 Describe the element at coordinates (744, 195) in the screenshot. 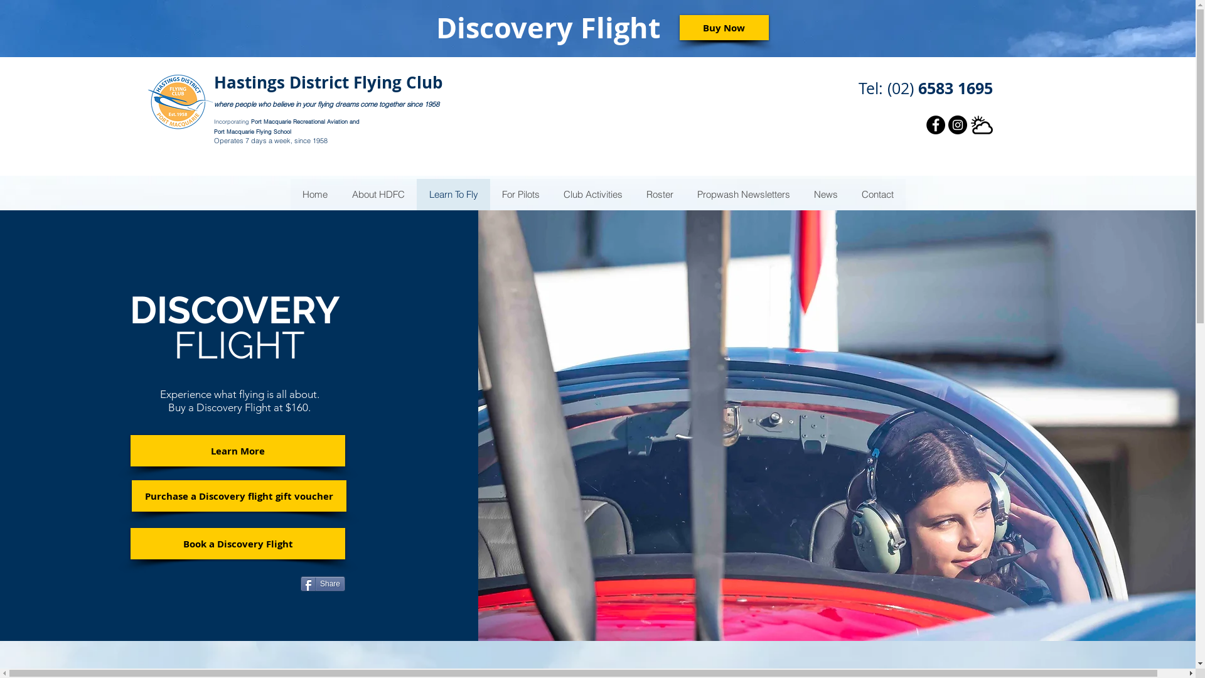

I see `Propwash Newsletters` at that location.